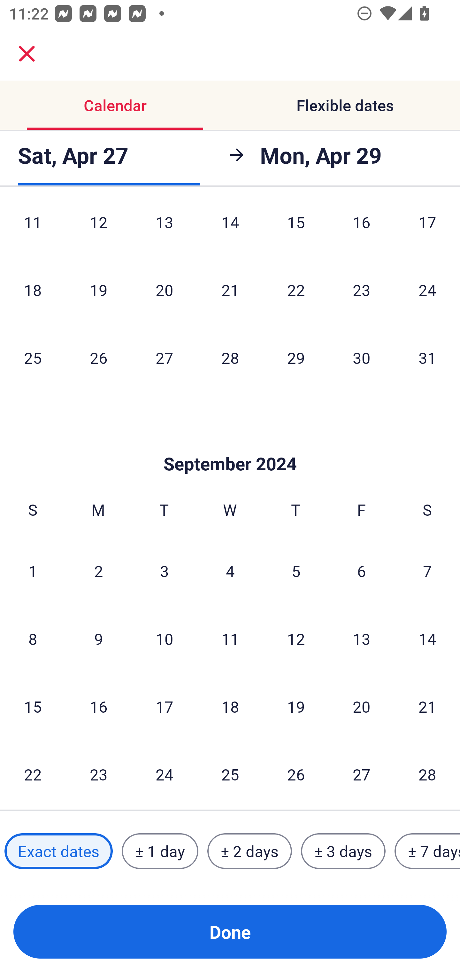 Image resolution: width=460 pixels, height=972 pixels. What do you see at coordinates (164, 357) in the screenshot?
I see `27 Tuesday, August 27, 2024` at bounding box center [164, 357].